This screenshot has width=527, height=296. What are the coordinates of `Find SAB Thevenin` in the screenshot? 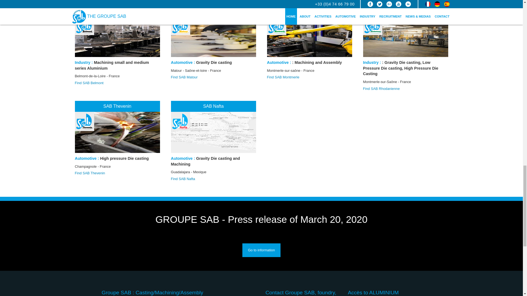 It's located at (117, 173).